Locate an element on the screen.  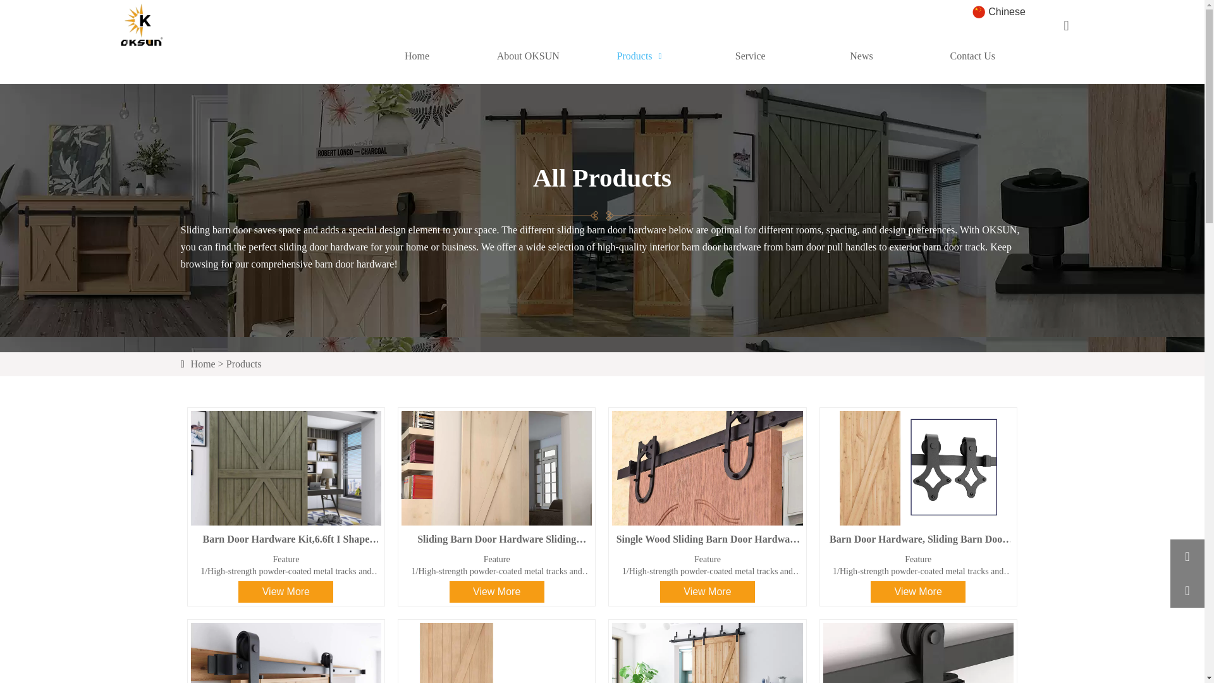
News is located at coordinates (861, 56).